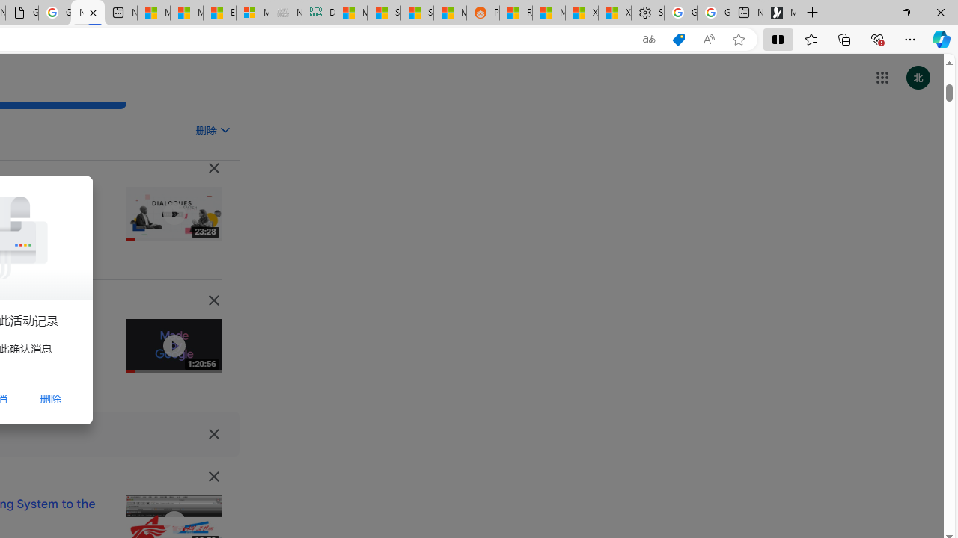  Describe the element at coordinates (225, 129) in the screenshot. I see `Class: asE2Ub NMm5M` at that location.